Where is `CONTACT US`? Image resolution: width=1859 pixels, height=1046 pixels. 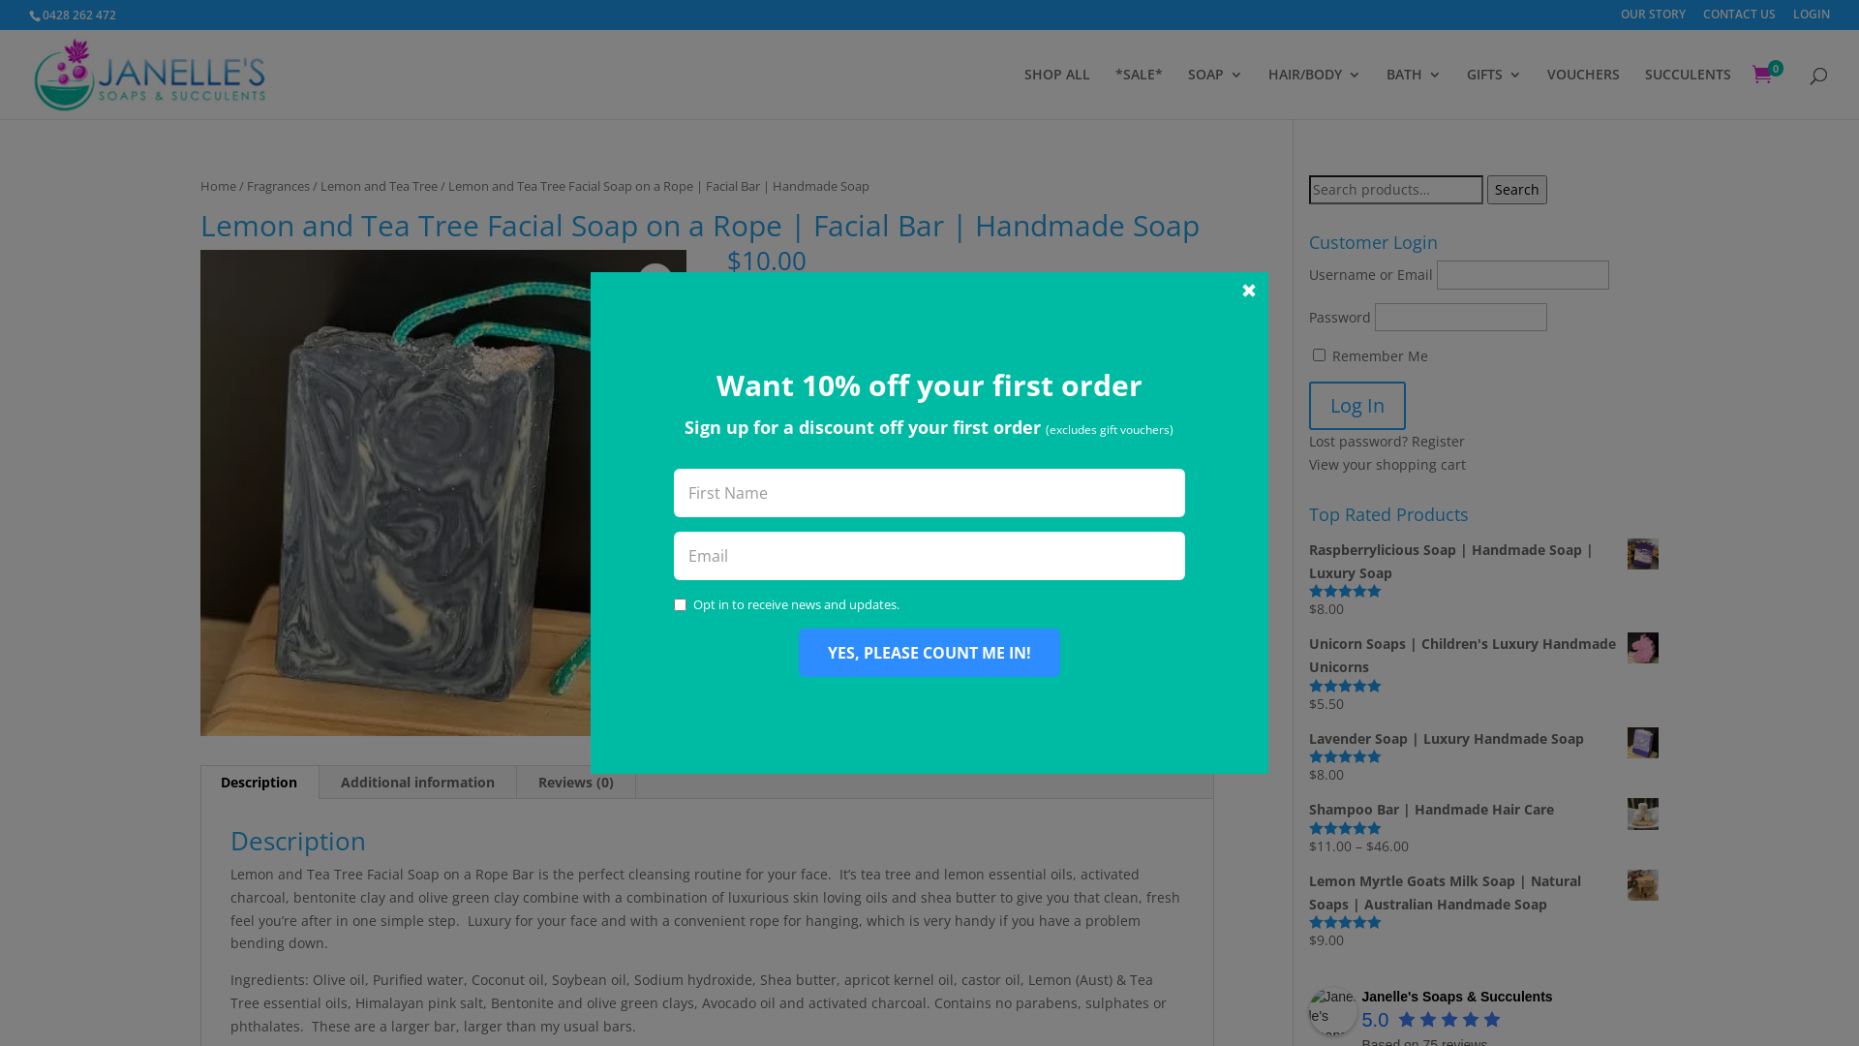 CONTACT US is located at coordinates (1739, 19).